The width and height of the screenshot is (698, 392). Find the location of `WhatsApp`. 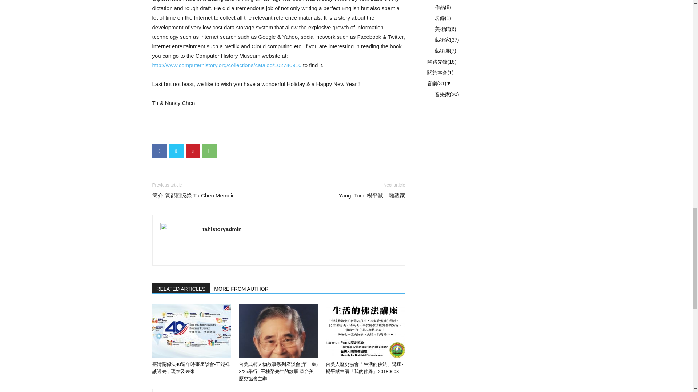

WhatsApp is located at coordinates (209, 151).